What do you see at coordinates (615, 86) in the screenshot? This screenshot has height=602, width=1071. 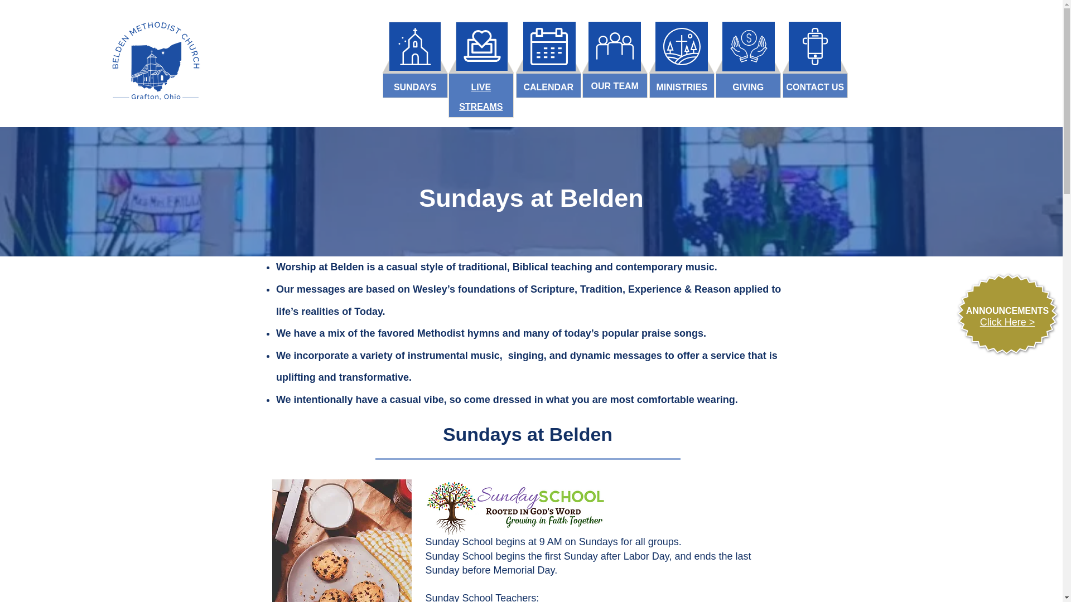 I see `OUR TEAM` at bounding box center [615, 86].